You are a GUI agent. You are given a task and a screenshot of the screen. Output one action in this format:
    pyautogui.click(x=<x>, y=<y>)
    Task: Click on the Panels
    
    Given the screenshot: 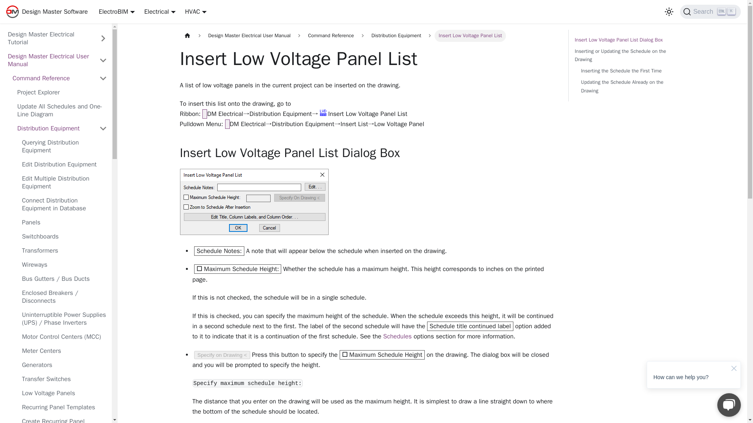 What is the action you would take?
    pyautogui.click(x=49, y=38)
    